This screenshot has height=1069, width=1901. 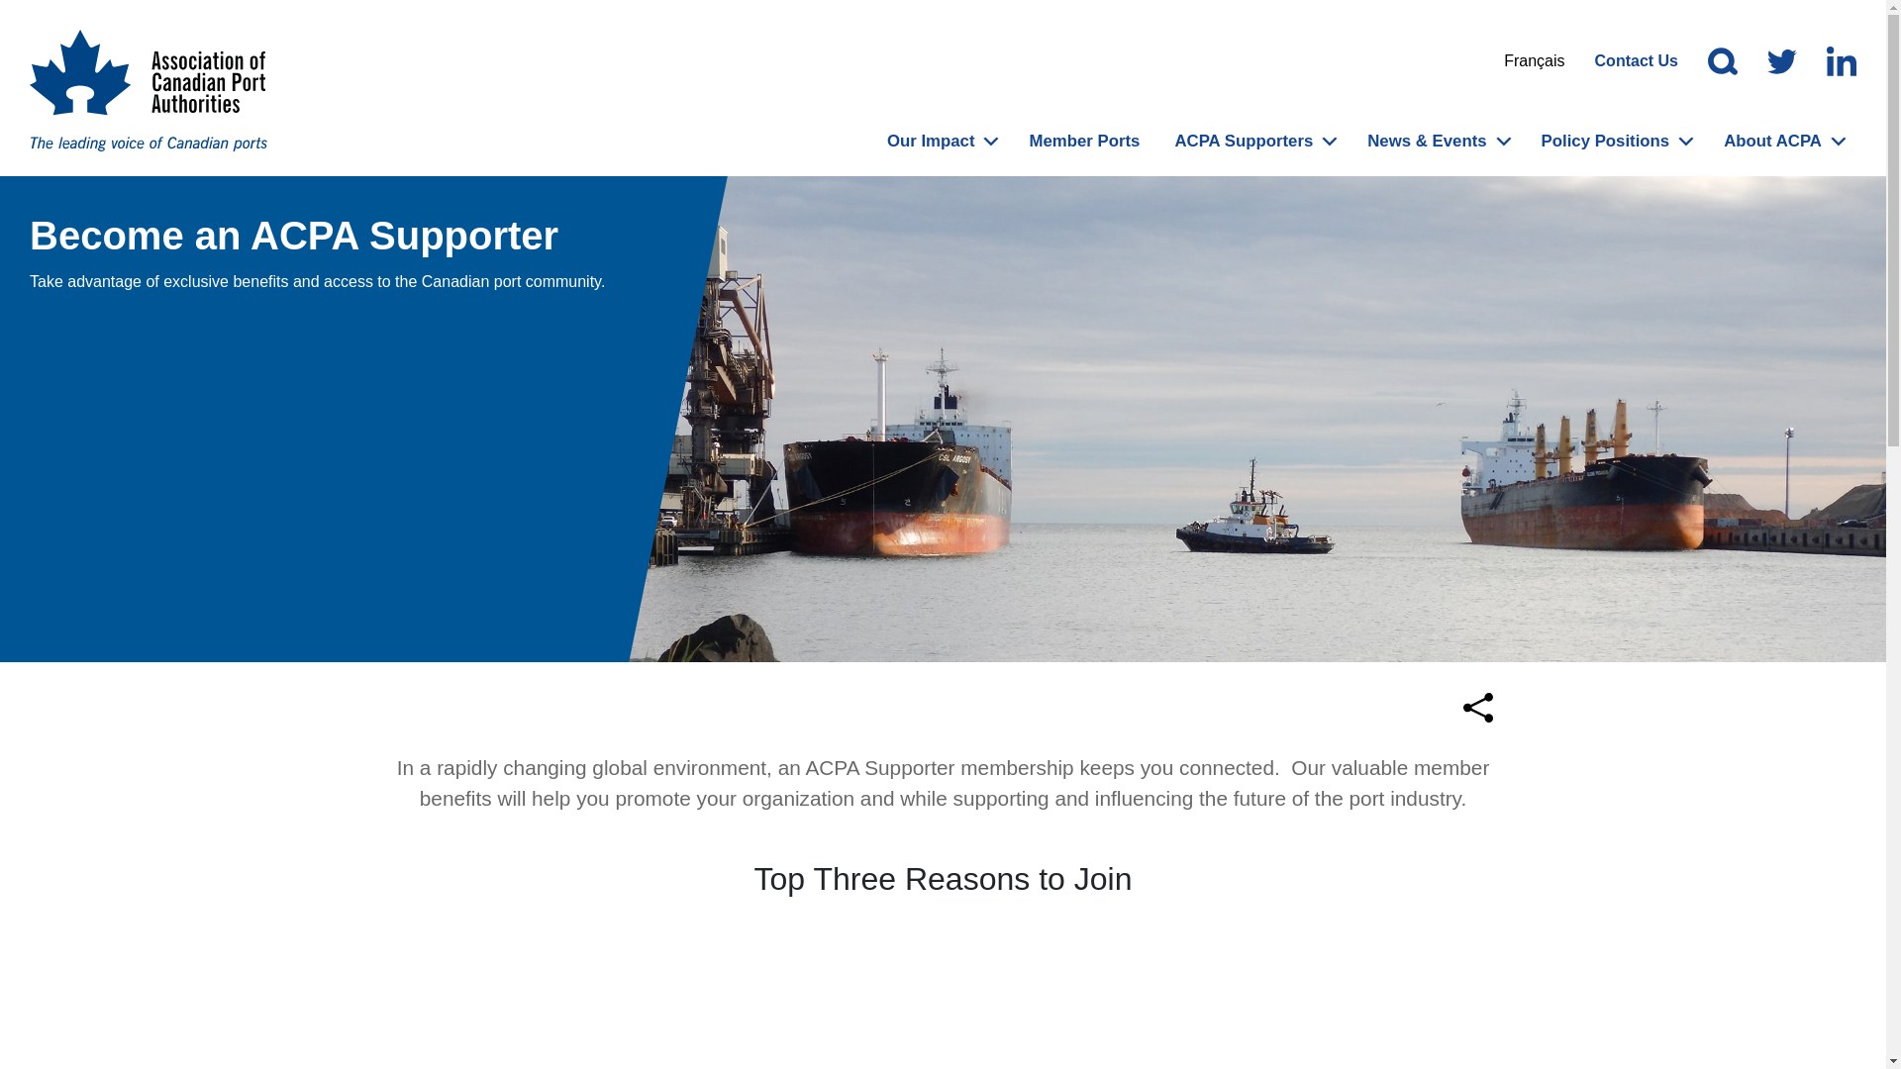 What do you see at coordinates (1637, 61) in the screenshot?
I see `Contact Us` at bounding box center [1637, 61].